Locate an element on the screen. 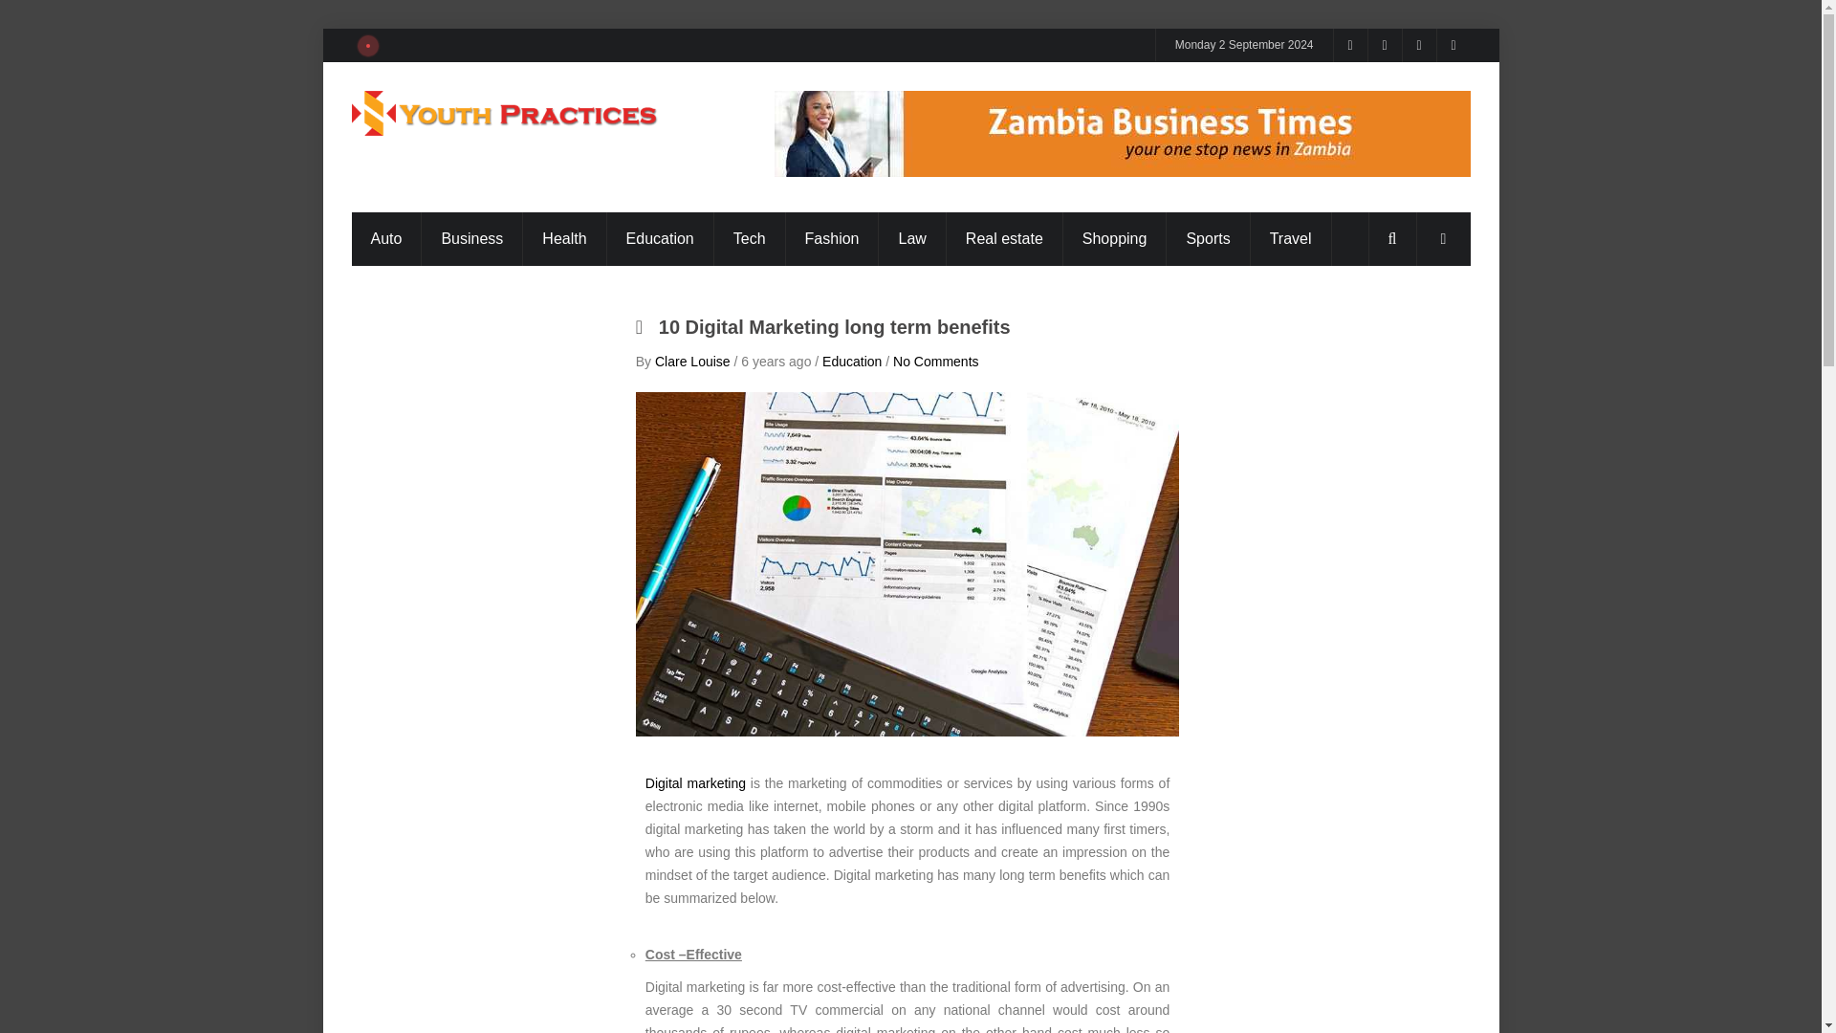 Image resolution: width=1836 pixels, height=1033 pixels. twitter is located at coordinates (1453, 45).